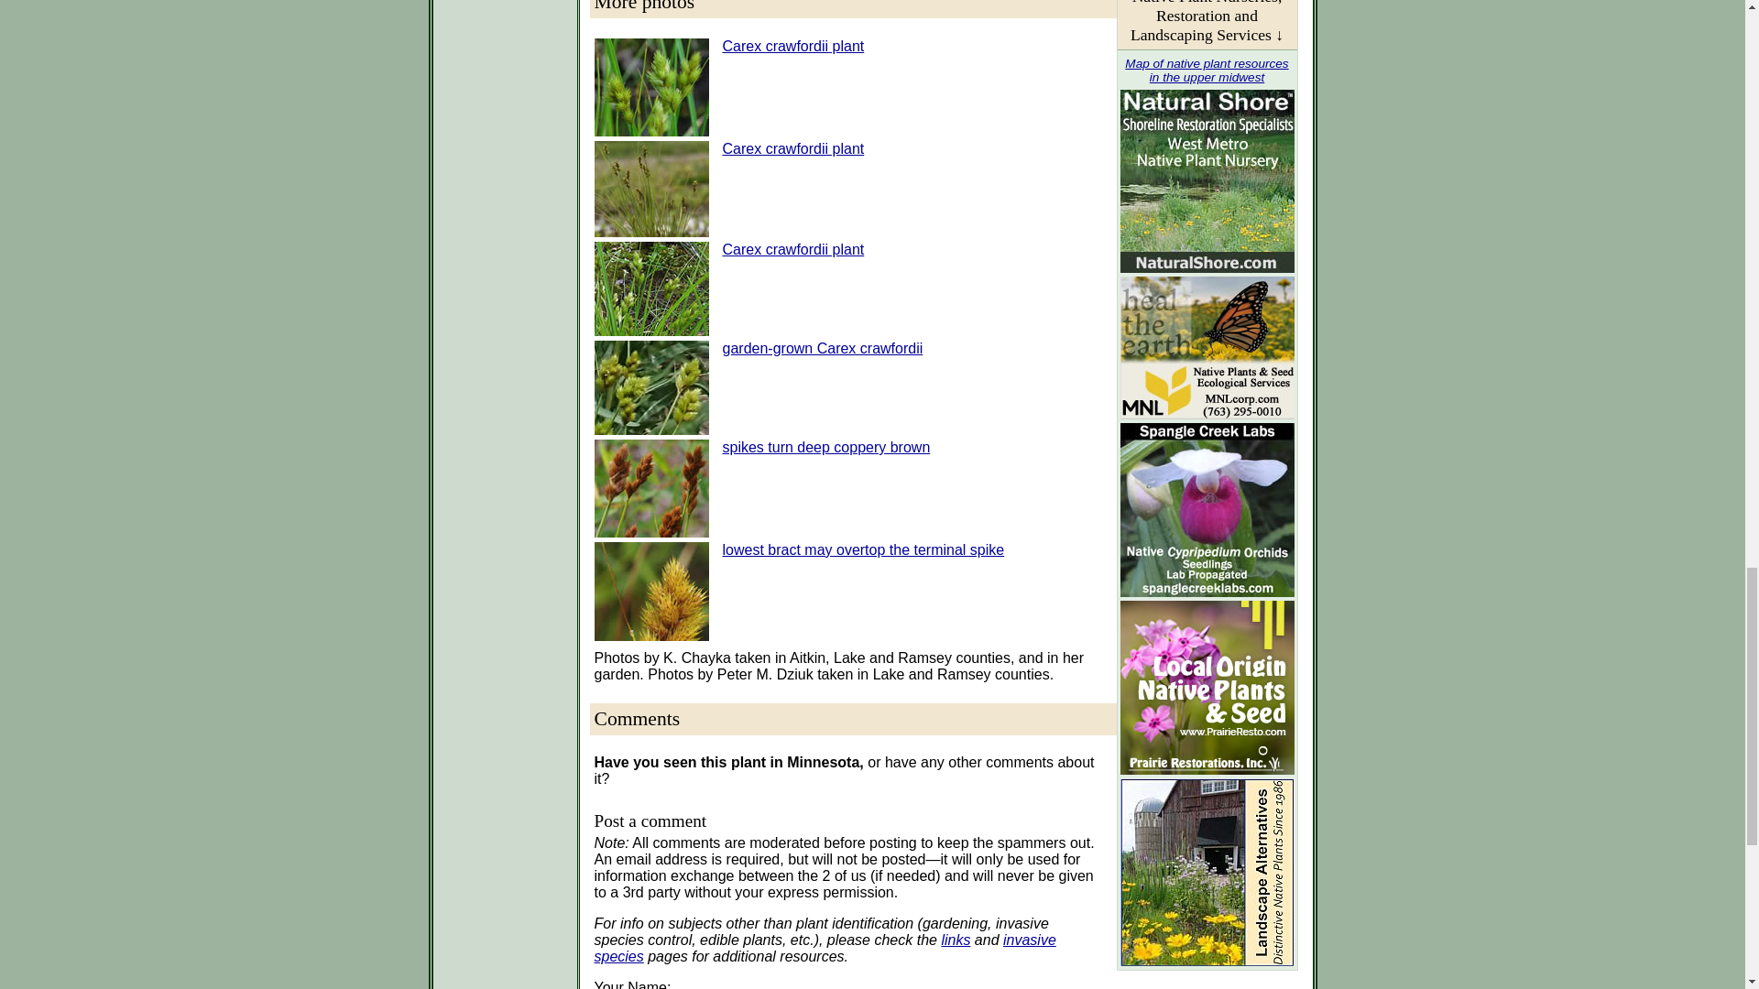  What do you see at coordinates (863, 549) in the screenshot?
I see `lowest bract may overtop the terminal spike` at bounding box center [863, 549].